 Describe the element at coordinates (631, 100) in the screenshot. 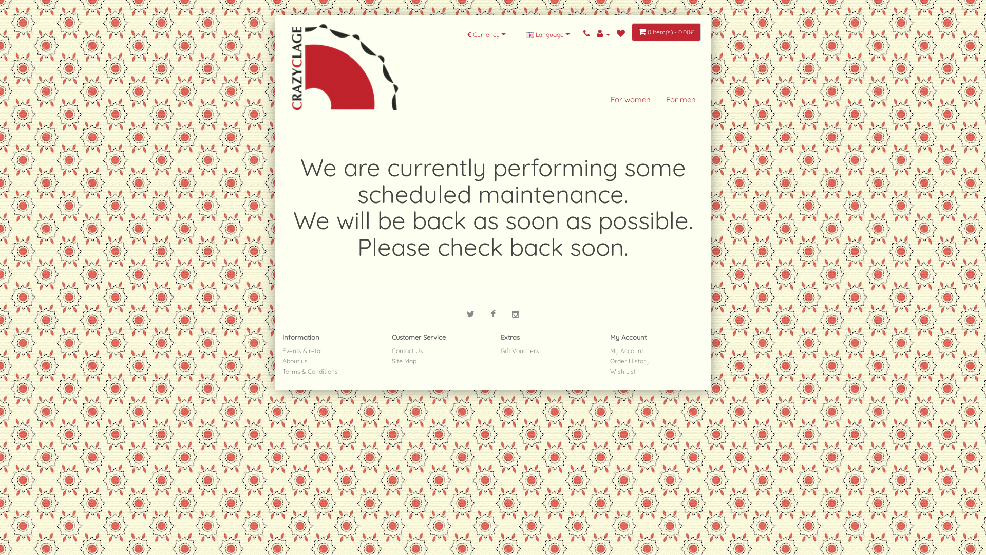

I see `For women` at that location.